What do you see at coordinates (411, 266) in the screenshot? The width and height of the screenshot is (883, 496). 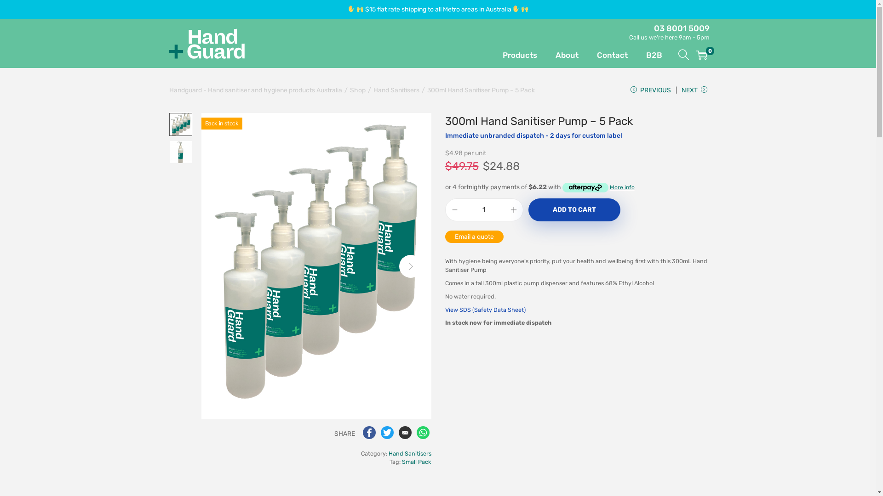 I see `next` at bounding box center [411, 266].